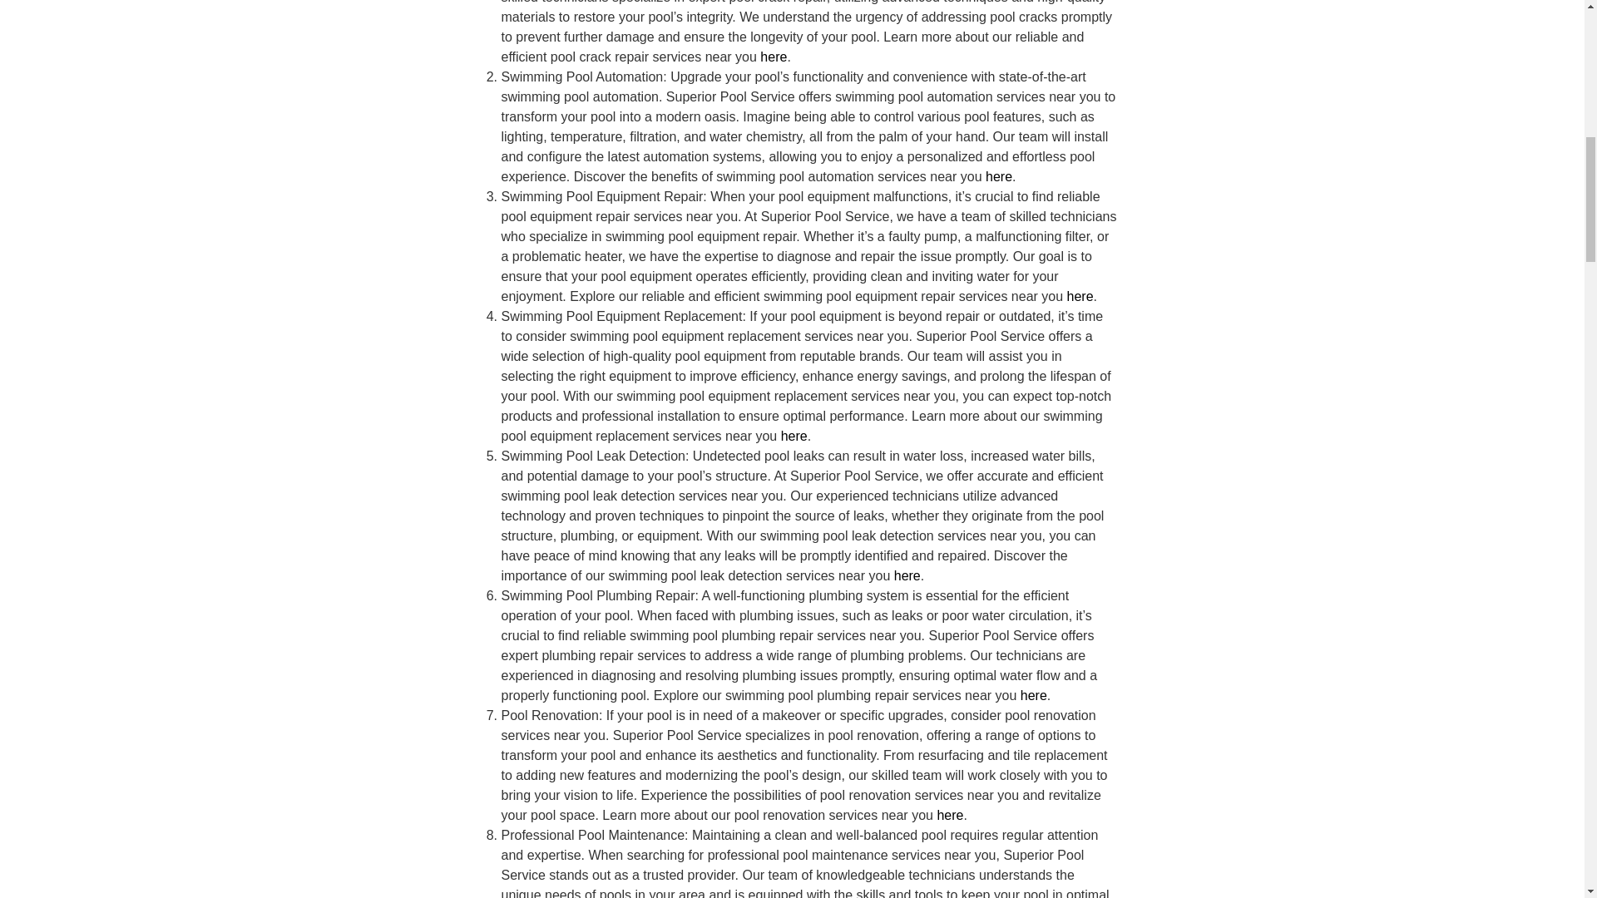  I want to click on here, so click(1080, 296).